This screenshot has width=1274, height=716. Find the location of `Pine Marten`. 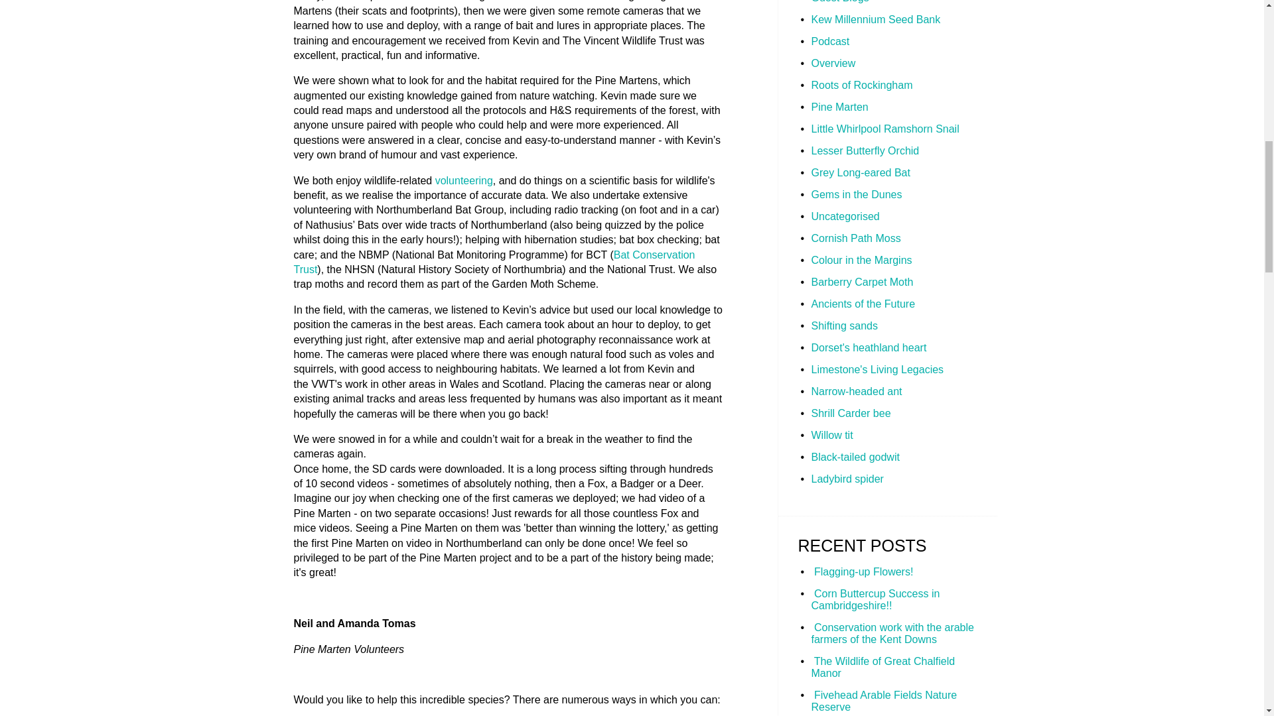

Pine Marten is located at coordinates (839, 107).